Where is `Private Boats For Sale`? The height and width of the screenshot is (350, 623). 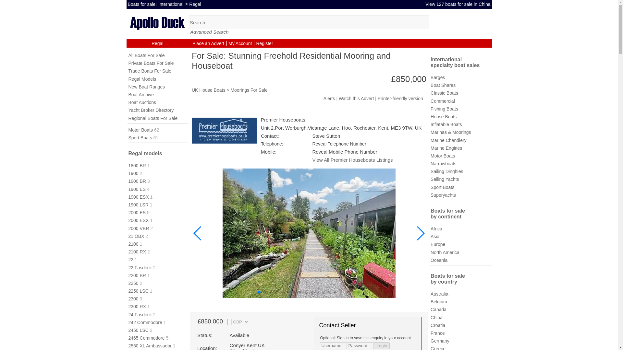 Private Boats For Sale is located at coordinates (151, 63).